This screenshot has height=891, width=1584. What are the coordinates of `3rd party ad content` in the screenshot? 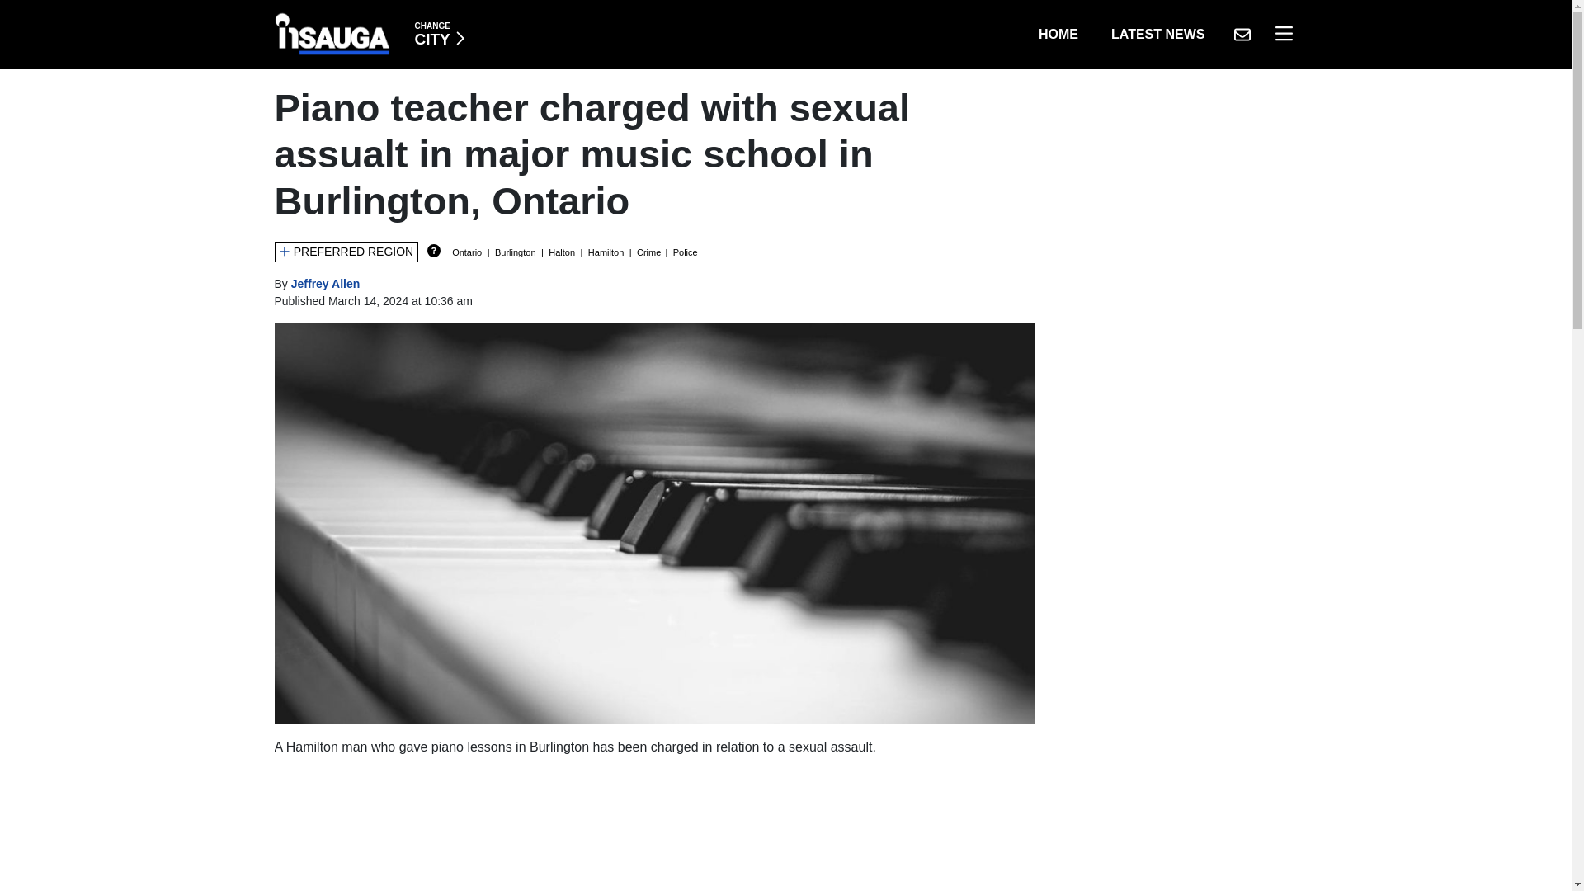 It's located at (326, 284).